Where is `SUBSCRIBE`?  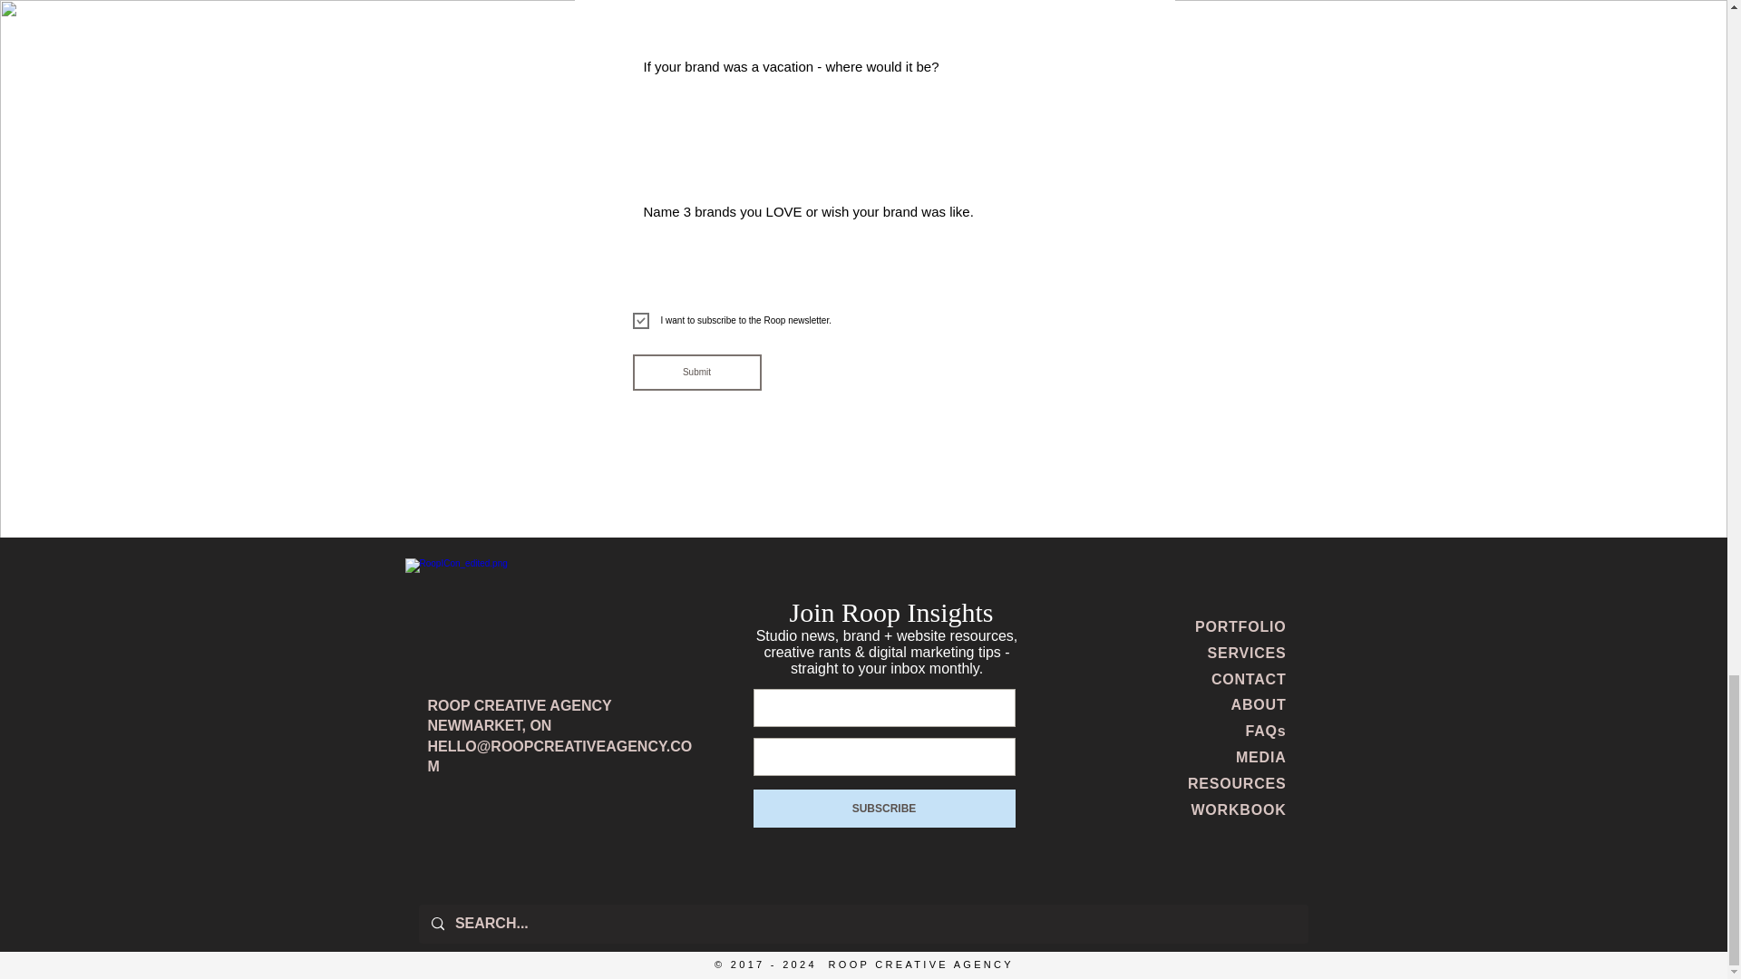 SUBSCRIBE is located at coordinates (883, 808).